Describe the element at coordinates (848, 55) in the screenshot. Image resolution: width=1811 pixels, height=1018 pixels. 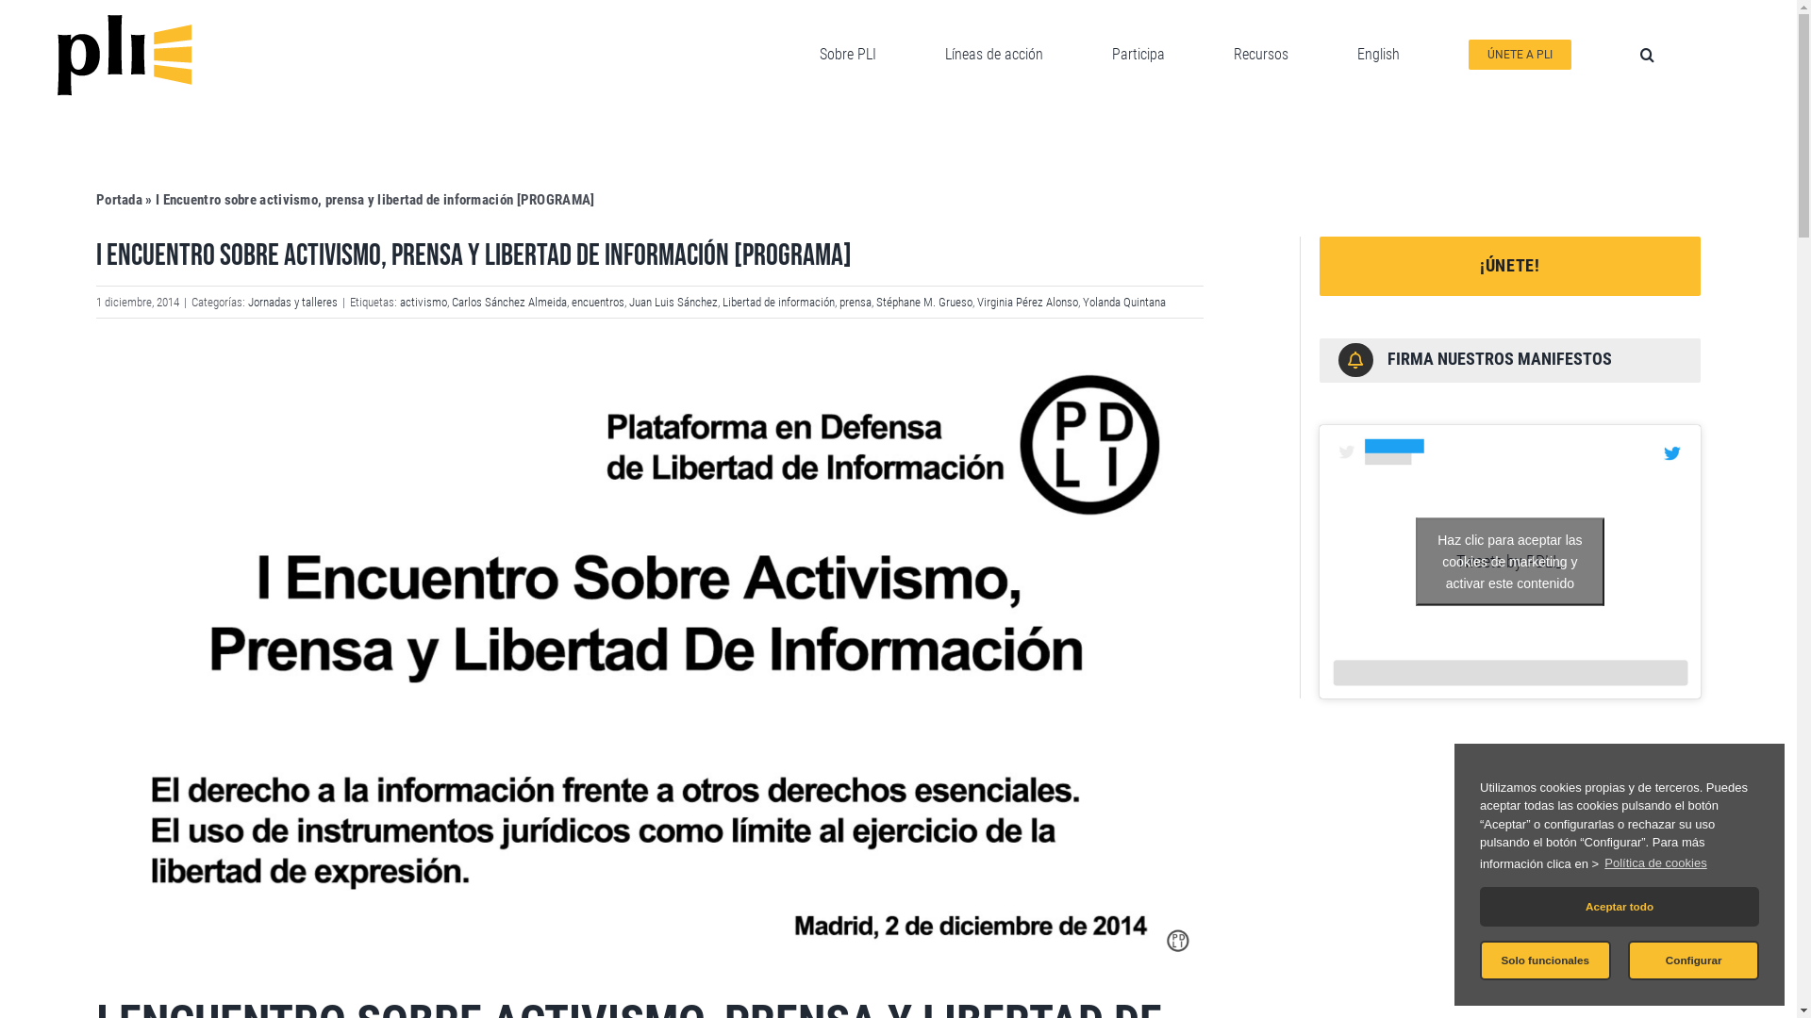
I see `Sobre PLI` at that location.